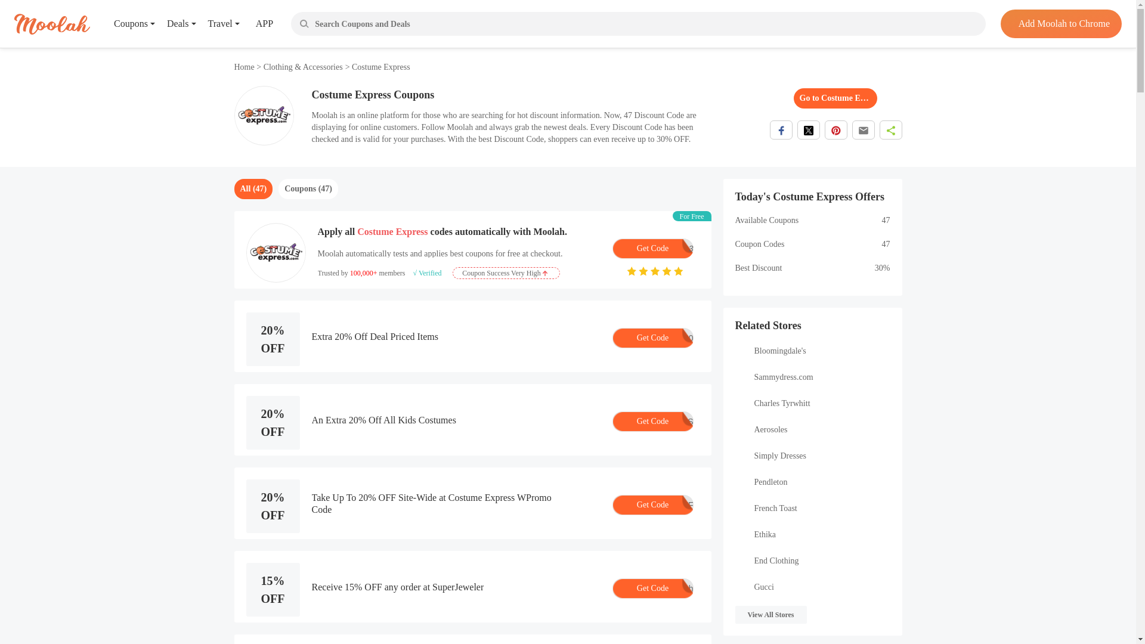  What do you see at coordinates (652, 248) in the screenshot?
I see `Home` at bounding box center [652, 248].